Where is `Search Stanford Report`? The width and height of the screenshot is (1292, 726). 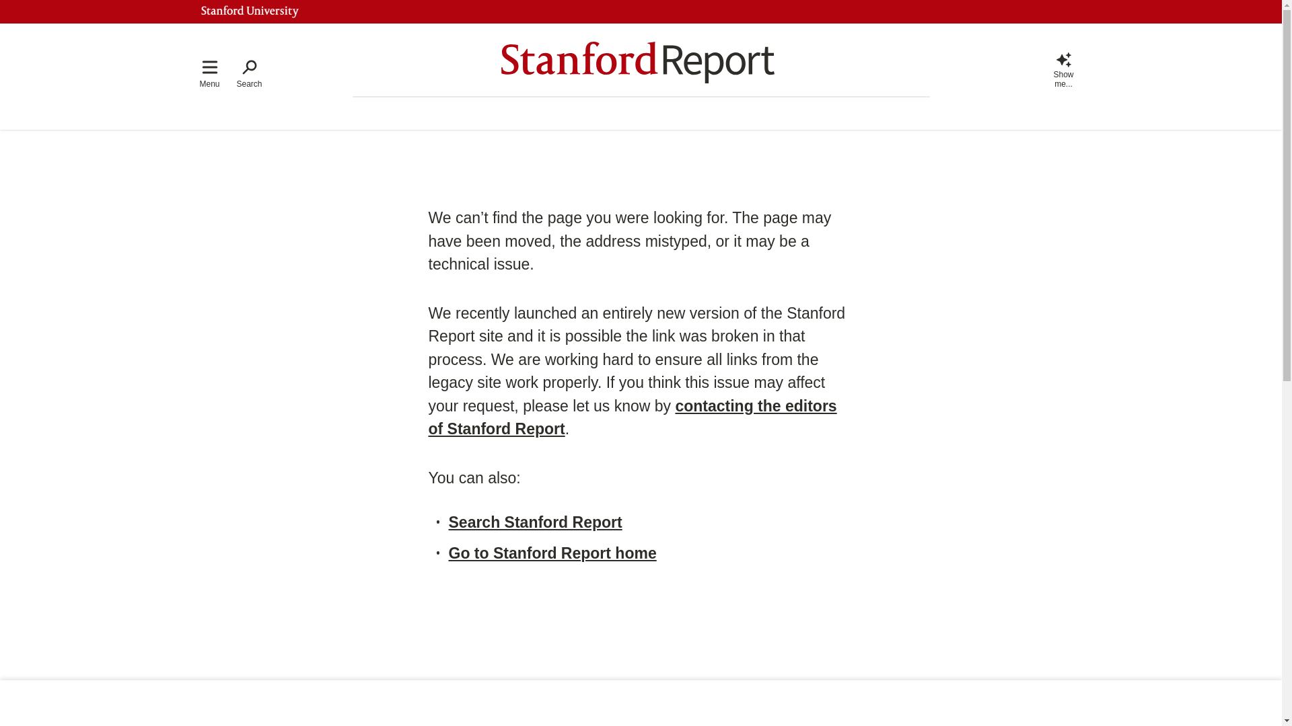 Search Stanford Report is located at coordinates (534, 522).